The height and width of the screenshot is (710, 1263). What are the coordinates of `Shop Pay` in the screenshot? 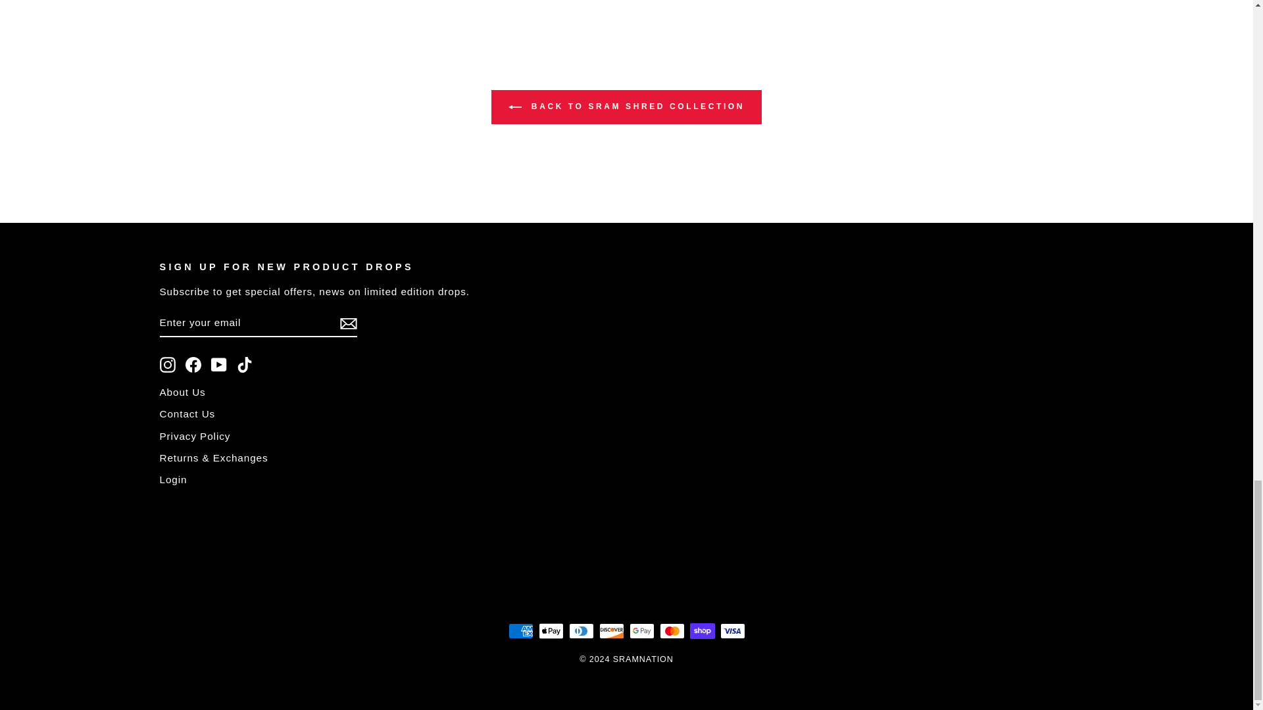 It's located at (702, 631).